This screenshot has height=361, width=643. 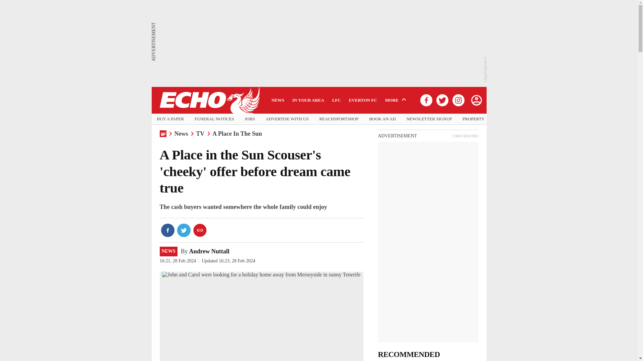 I want to click on JOBS, so click(x=250, y=119).